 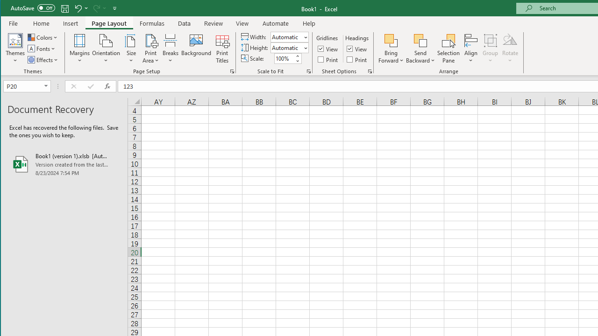 I want to click on Save, so click(x=65, y=8).